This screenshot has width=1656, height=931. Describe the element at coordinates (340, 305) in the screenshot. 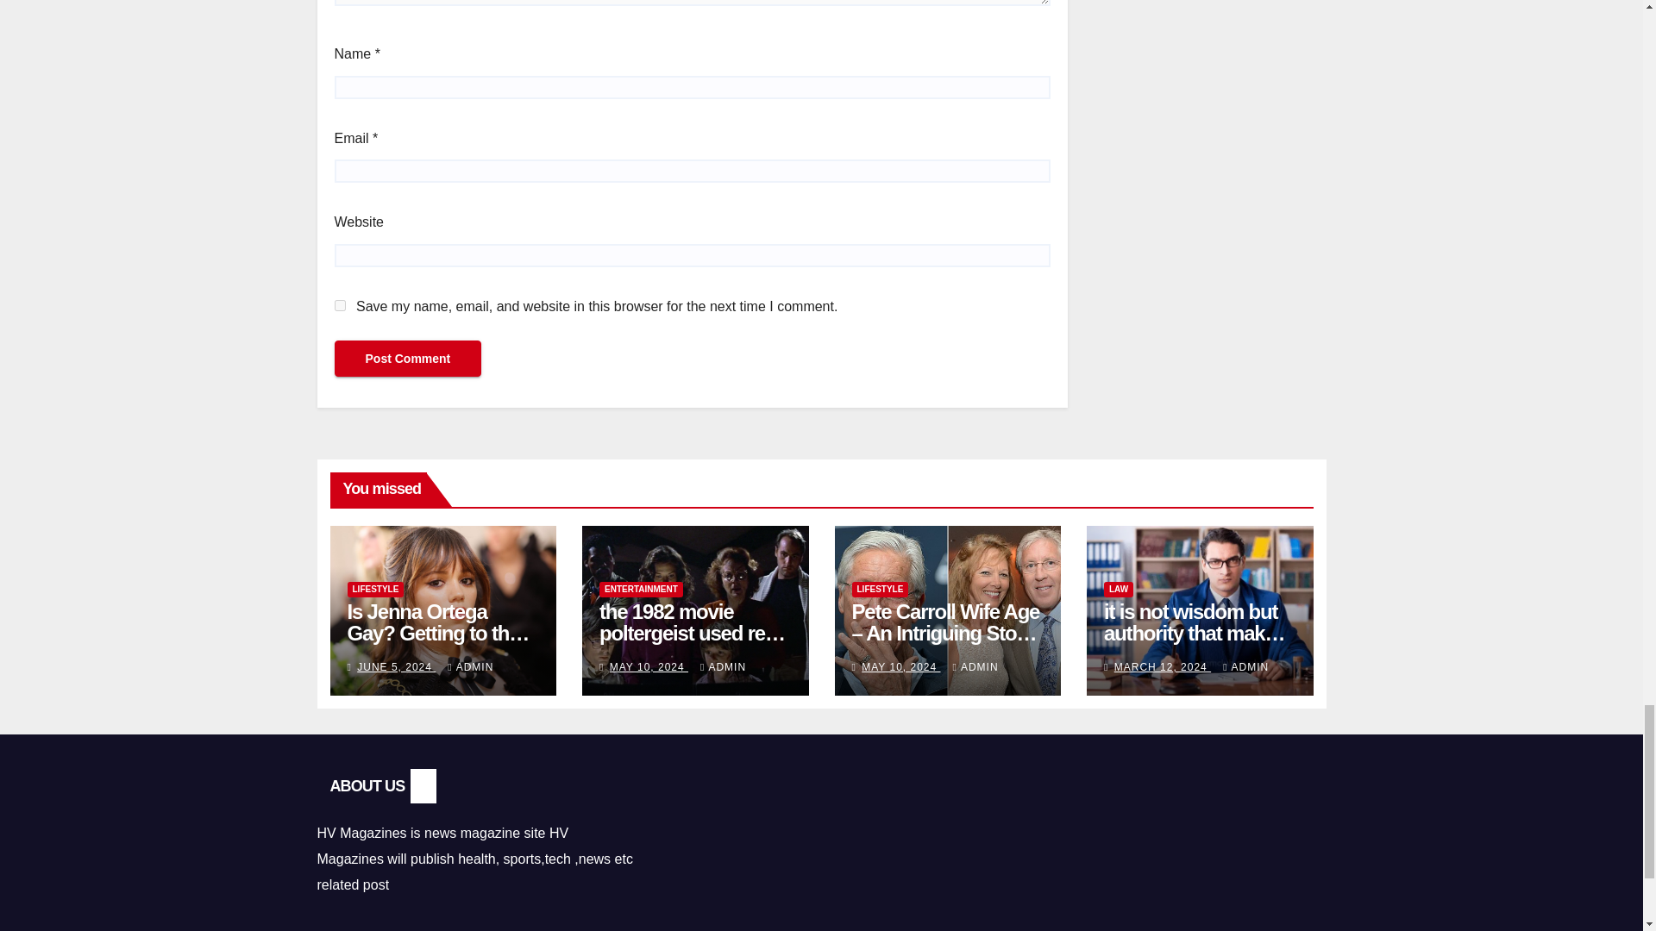

I see `yes` at that location.